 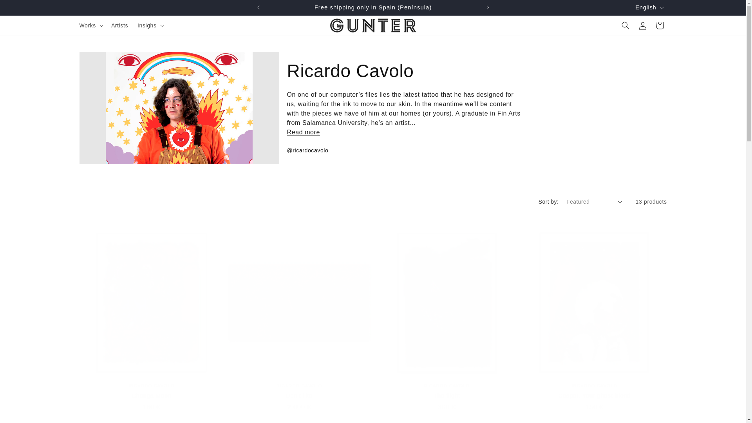 What do you see at coordinates (649, 7) in the screenshot?
I see `English` at bounding box center [649, 7].